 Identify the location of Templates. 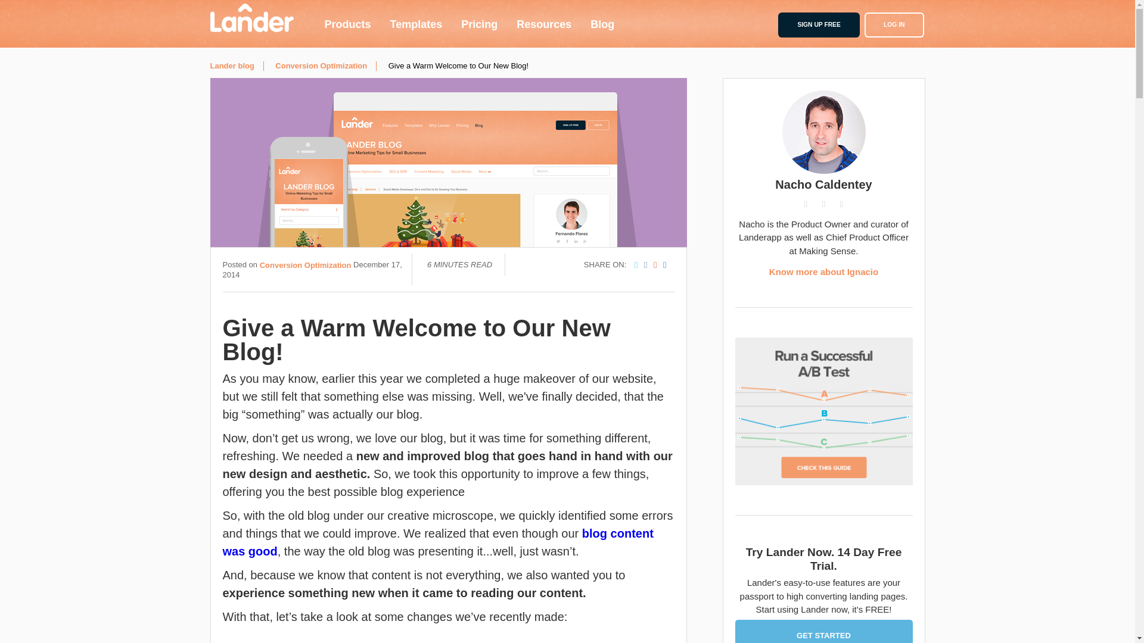
(416, 24).